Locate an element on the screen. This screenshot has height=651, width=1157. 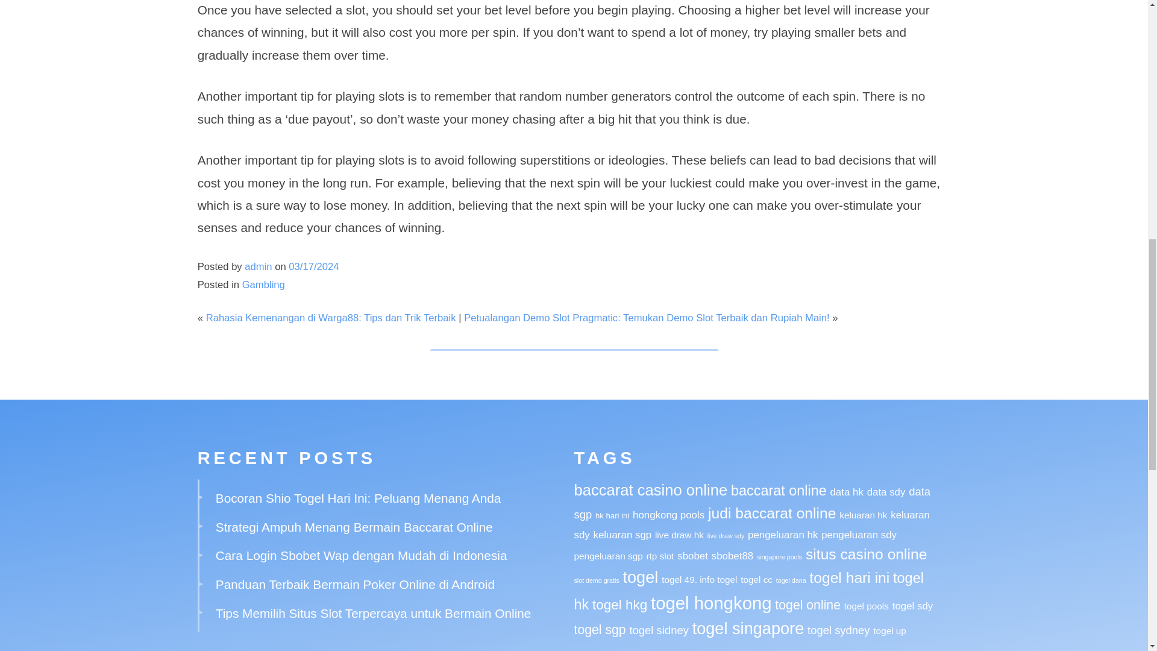
Cara Login Sbobet Wap dengan Mudah di Indonesia is located at coordinates (362, 556).